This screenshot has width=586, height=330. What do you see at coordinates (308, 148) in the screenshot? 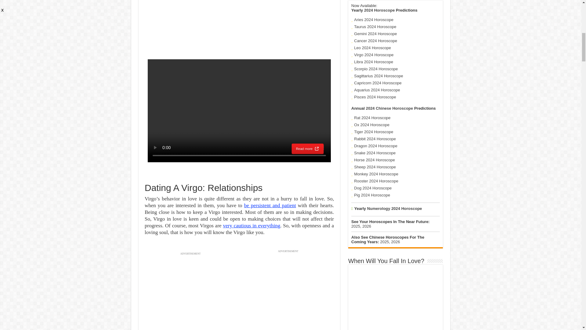
I see `Read more` at bounding box center [308, 148].